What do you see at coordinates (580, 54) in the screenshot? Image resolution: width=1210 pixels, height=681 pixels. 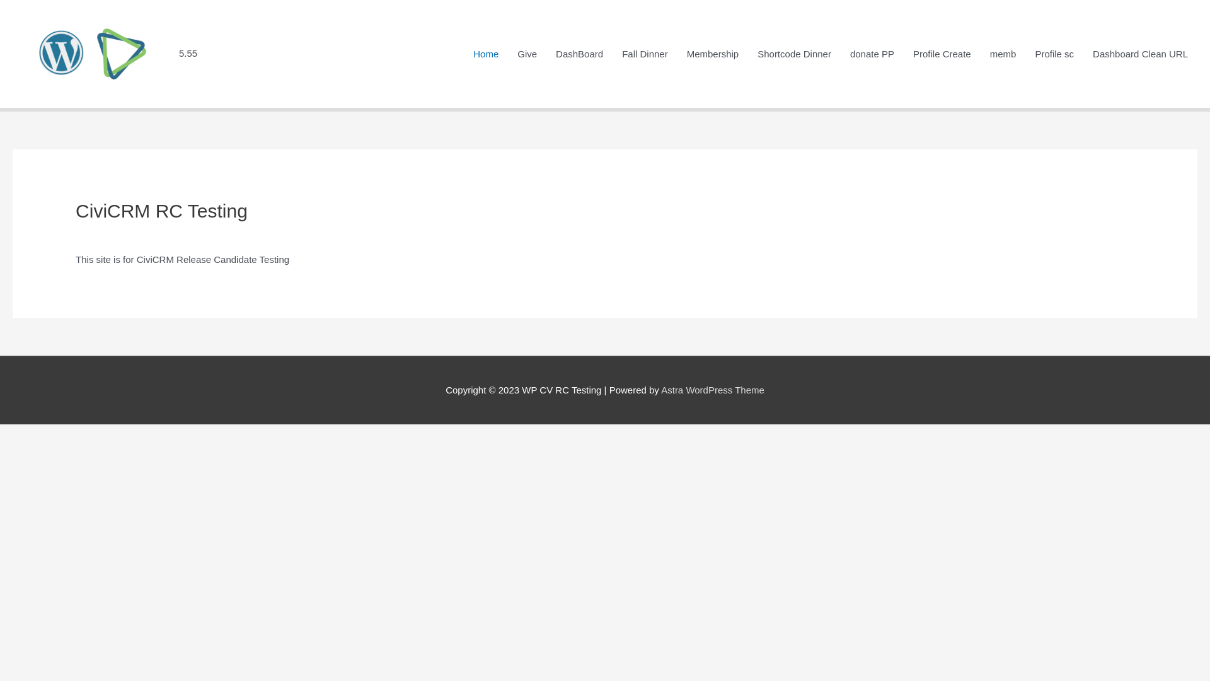 I see `DashBoard` at bounding box center [580, 54].